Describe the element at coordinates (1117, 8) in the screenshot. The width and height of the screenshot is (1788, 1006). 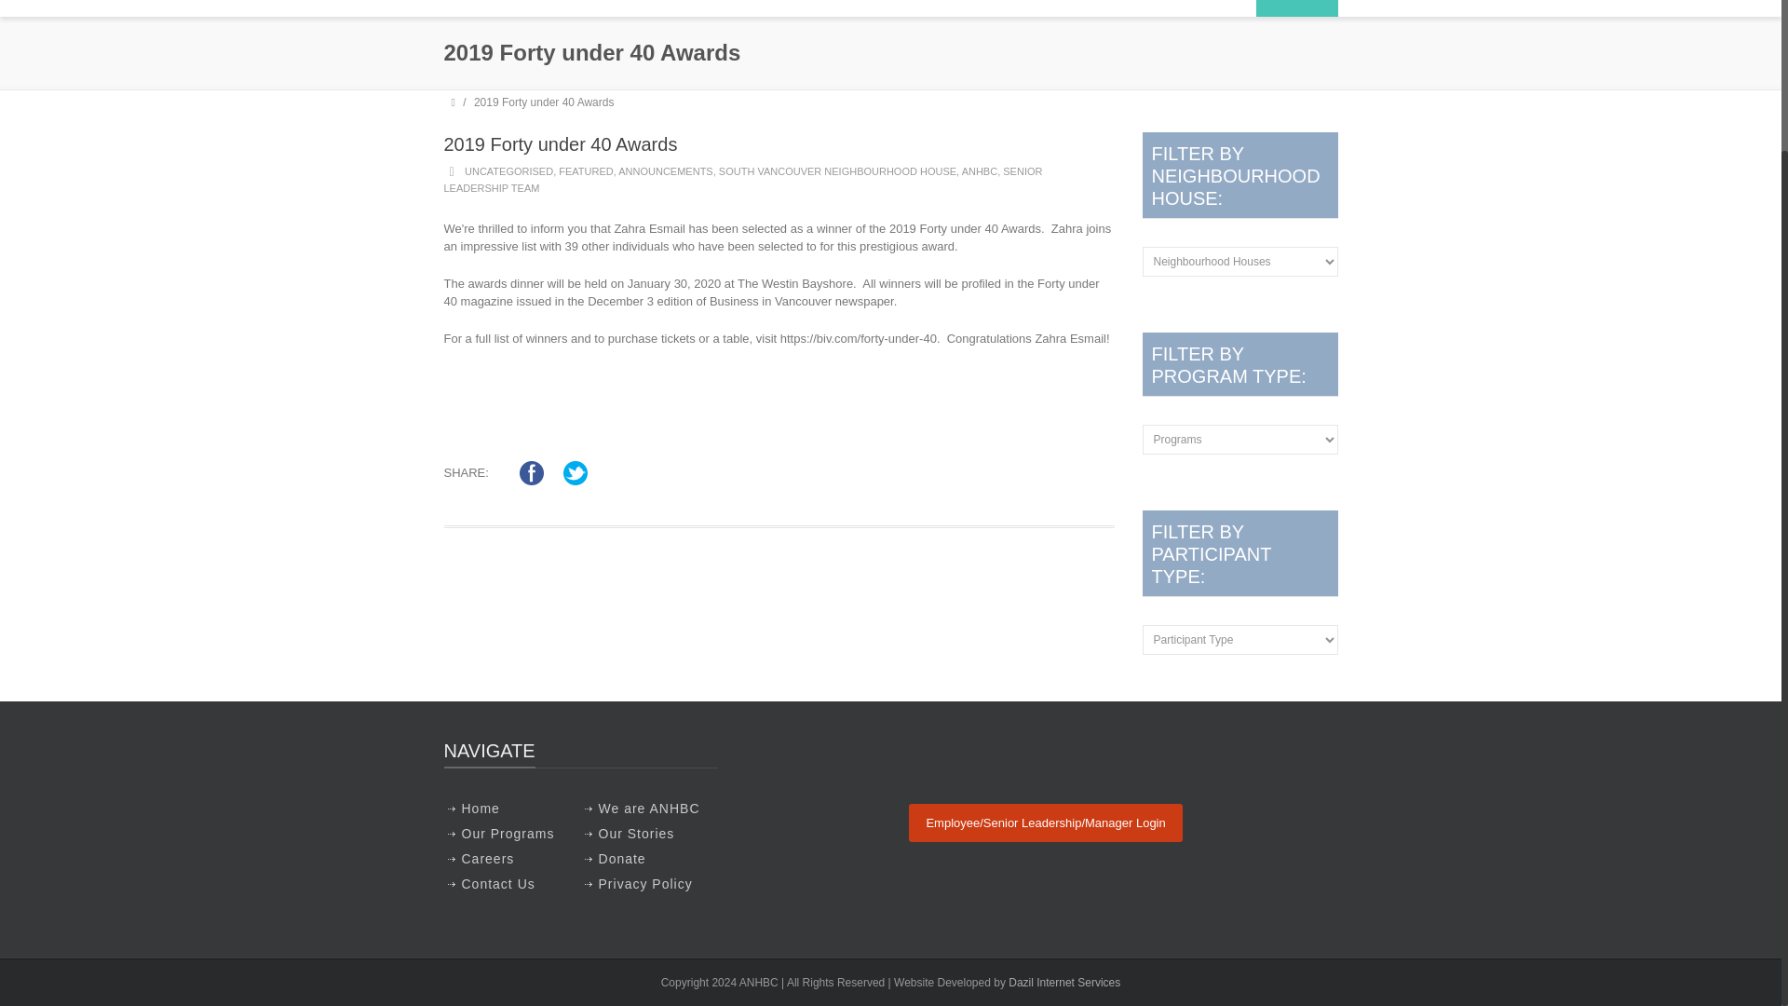
I see `Our Impact` at that location.